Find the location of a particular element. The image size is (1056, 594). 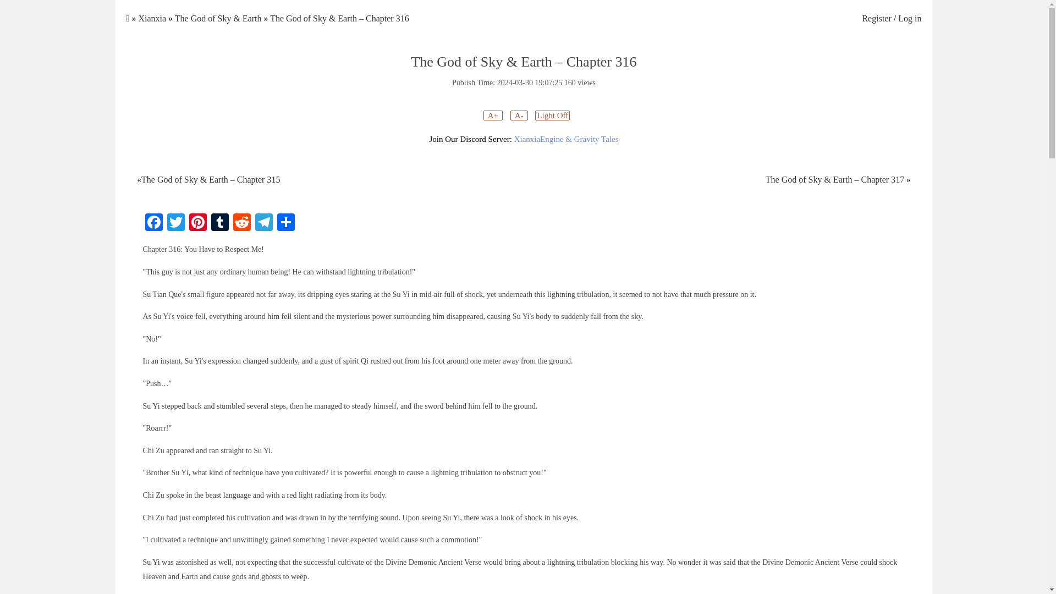

Log in is located at coordinates (910, 18).